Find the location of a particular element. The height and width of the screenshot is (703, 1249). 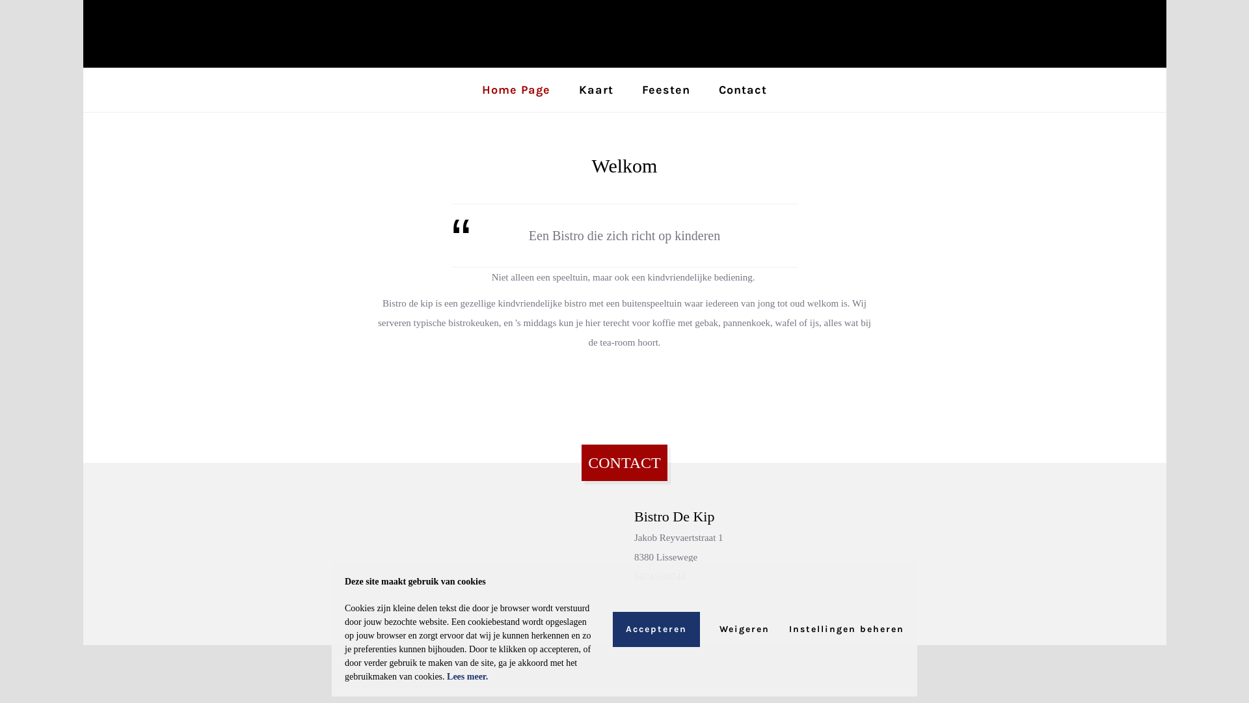

Weigeren is located at coordinates (744, 629).